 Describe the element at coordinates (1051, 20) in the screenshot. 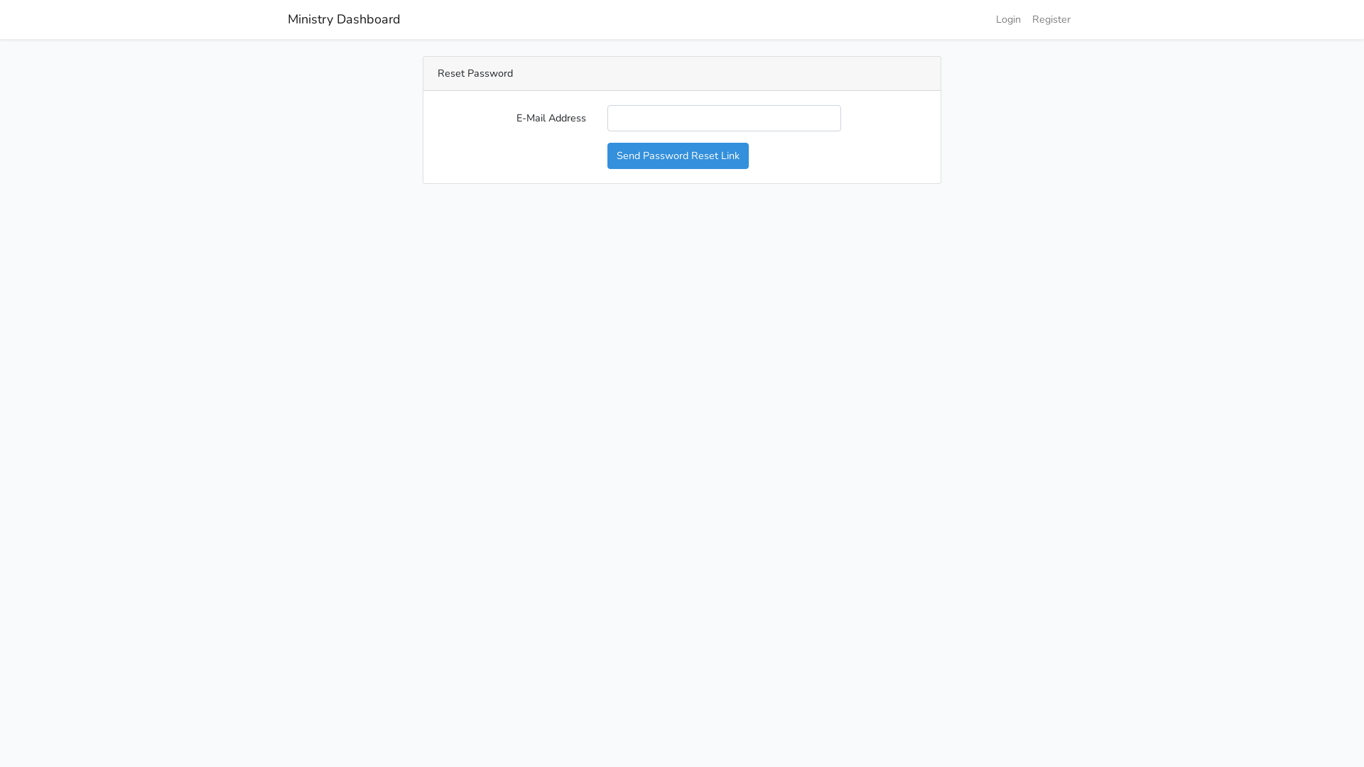

I see `Register` at that location.